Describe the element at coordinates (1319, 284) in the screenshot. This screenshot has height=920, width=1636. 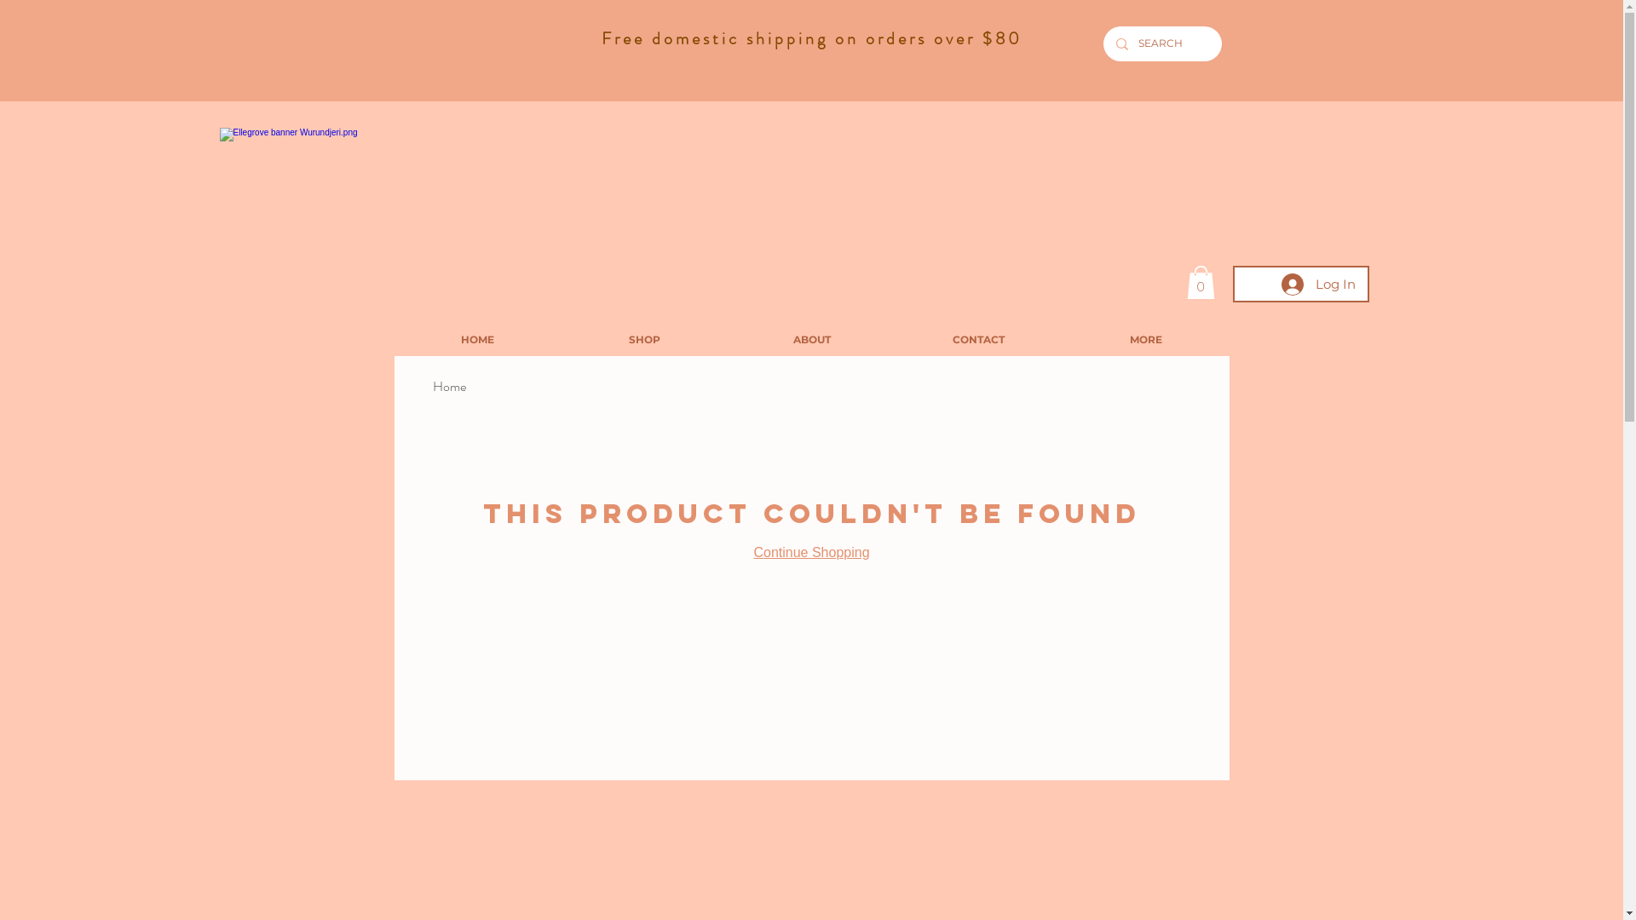
I see `Log In` at that location.